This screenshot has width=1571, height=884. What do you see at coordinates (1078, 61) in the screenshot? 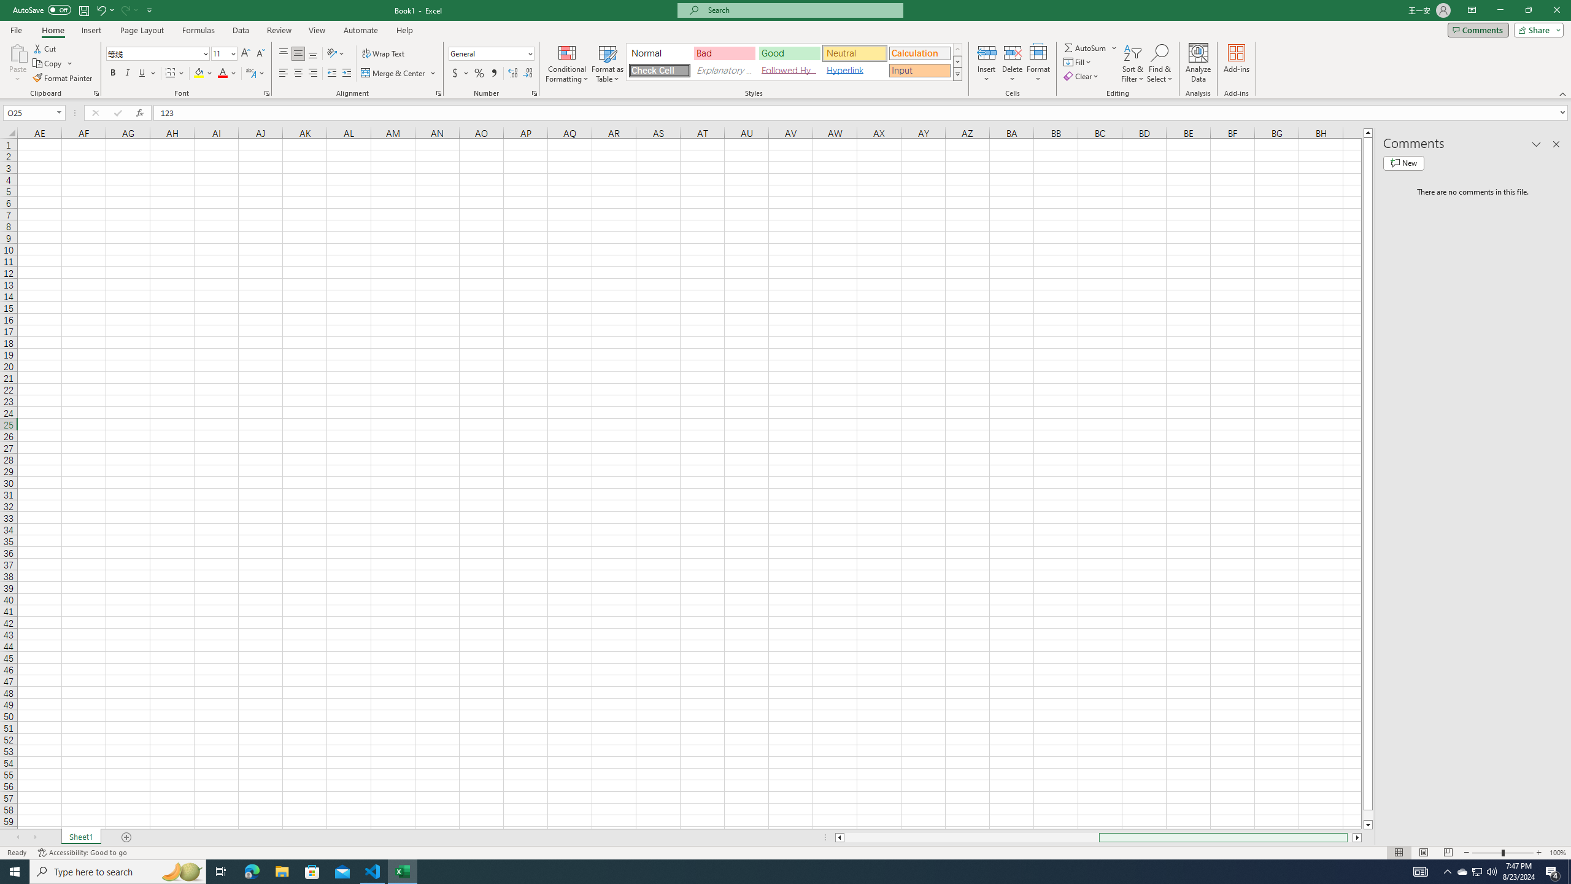
I see `Fill` at bounding box center [1078, 61].